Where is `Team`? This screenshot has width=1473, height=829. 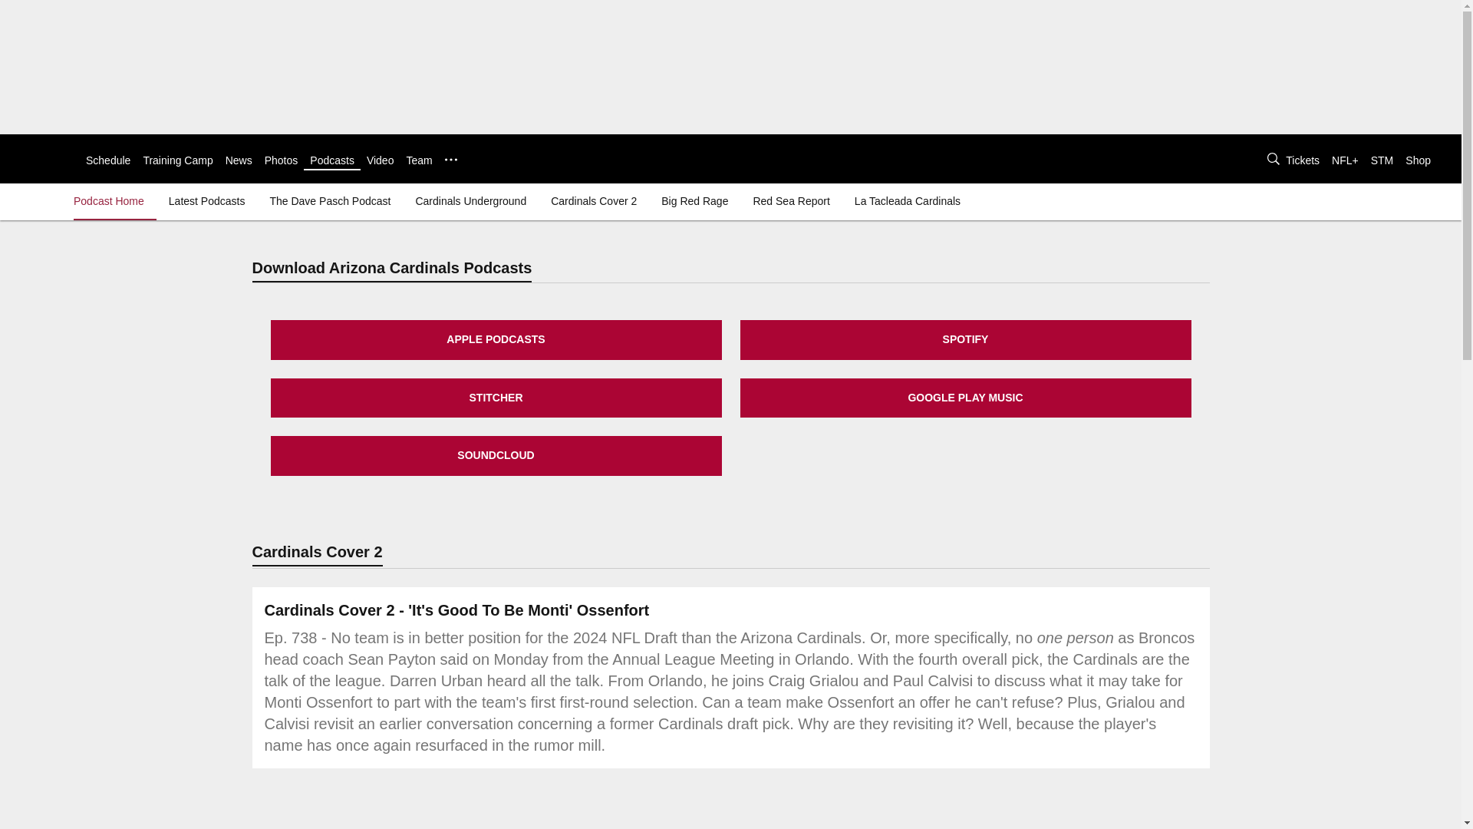
Team is located at coordinates (419, 160).